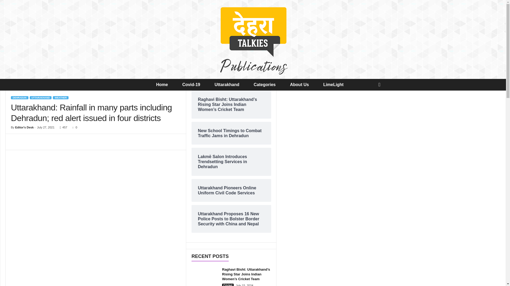  Describe the element at coordinates (165, 85) in the screenshot. I see `Home` at that location.